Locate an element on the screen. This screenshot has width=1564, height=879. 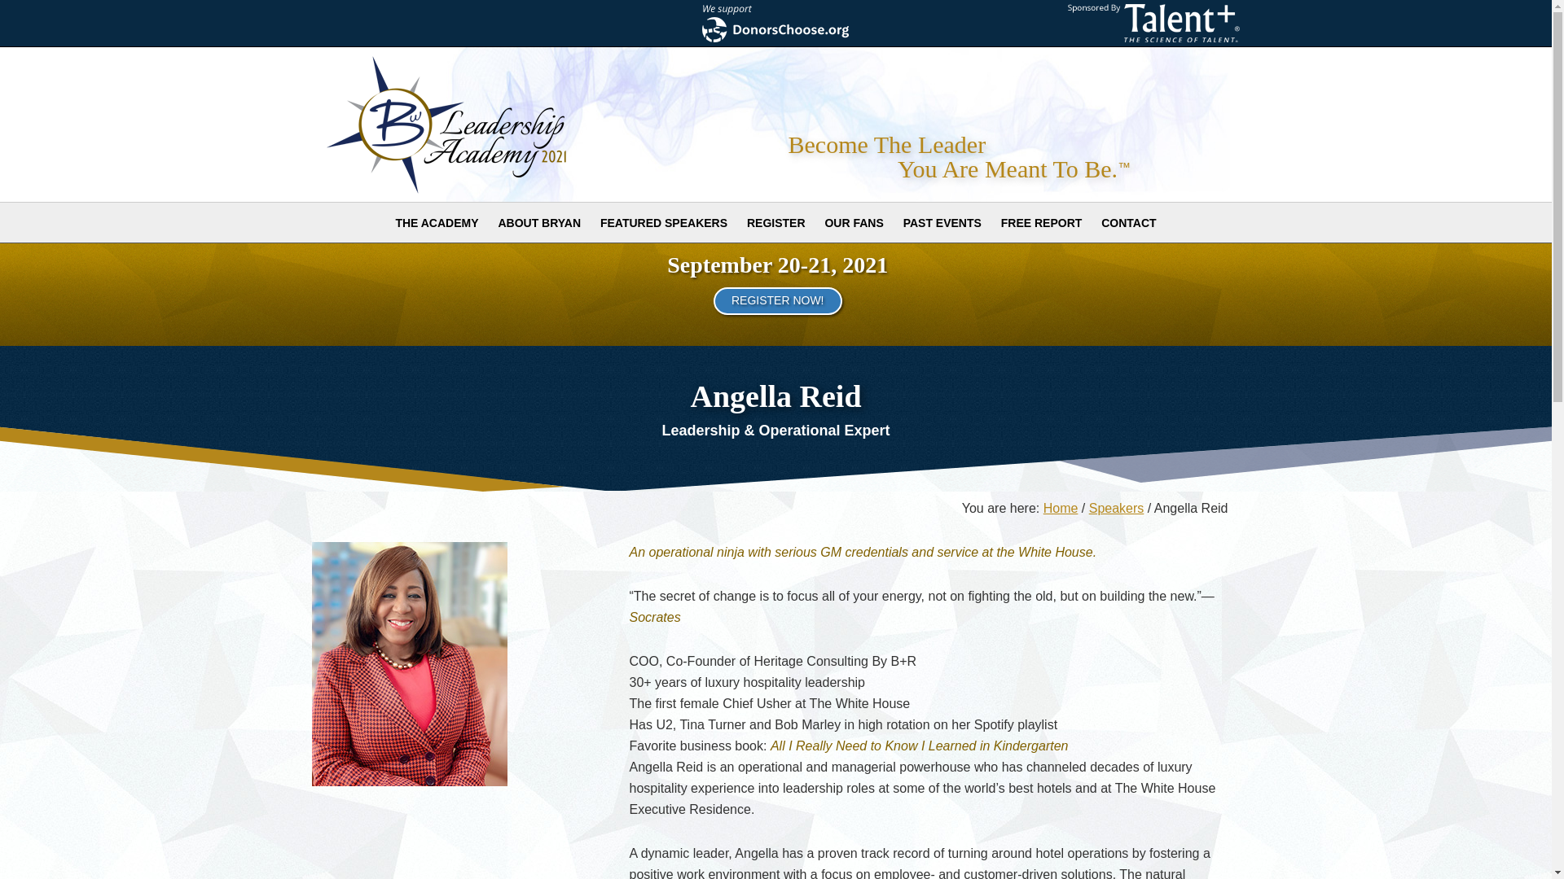
ABOUT BRYAN is located at coordinates (539, 223).